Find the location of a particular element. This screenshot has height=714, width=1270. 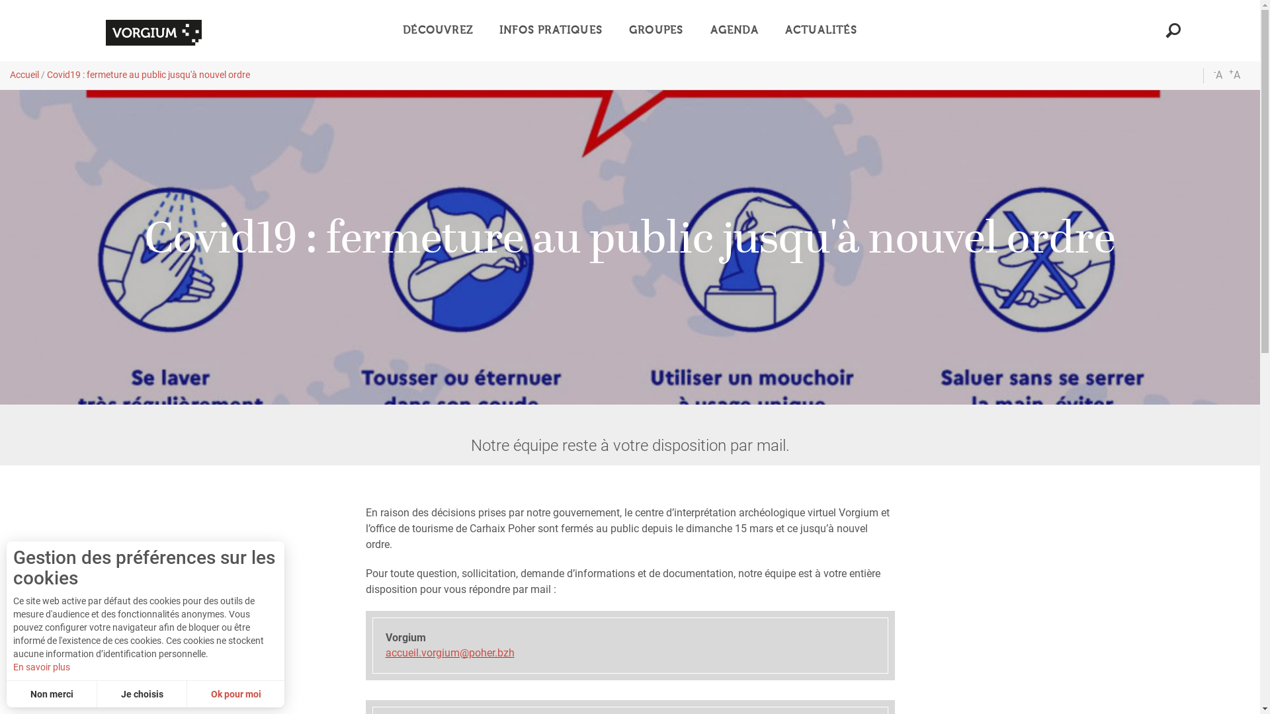

Accueil is located at coordinates (24, 75).